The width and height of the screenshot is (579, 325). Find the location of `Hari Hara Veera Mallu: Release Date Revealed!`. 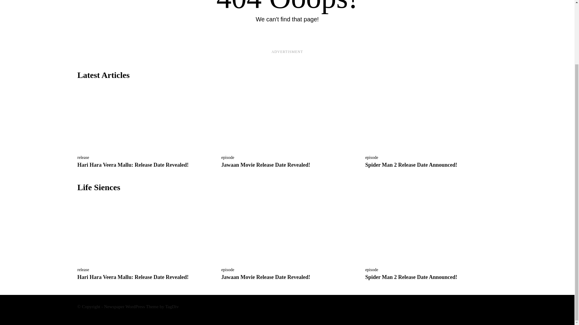

Hari Hara Veera Mallu: Release Date Revealed! is located at coordinates (133, 165).